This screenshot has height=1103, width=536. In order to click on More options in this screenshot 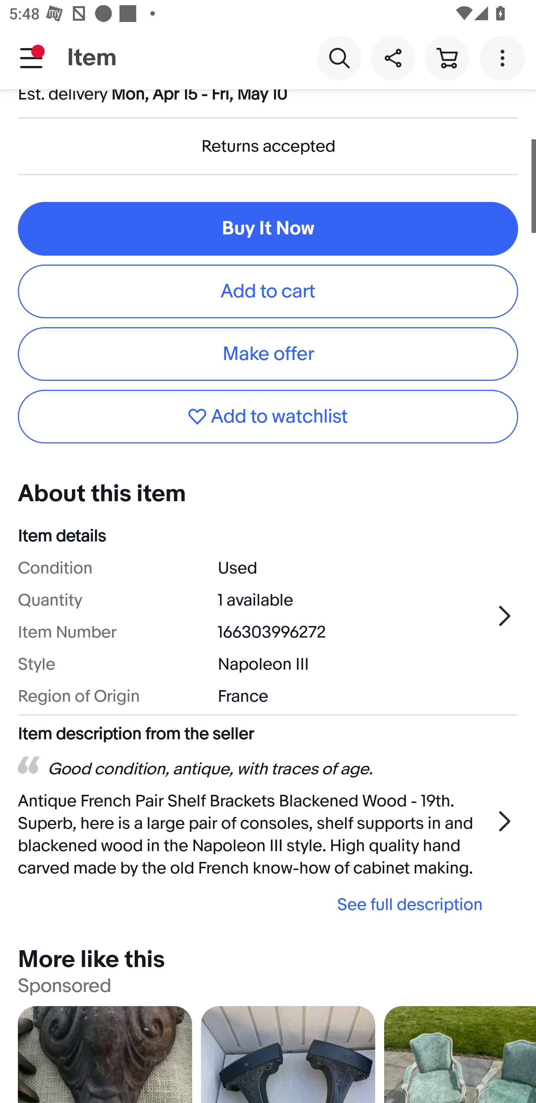, I will do `click(505, 57)`.